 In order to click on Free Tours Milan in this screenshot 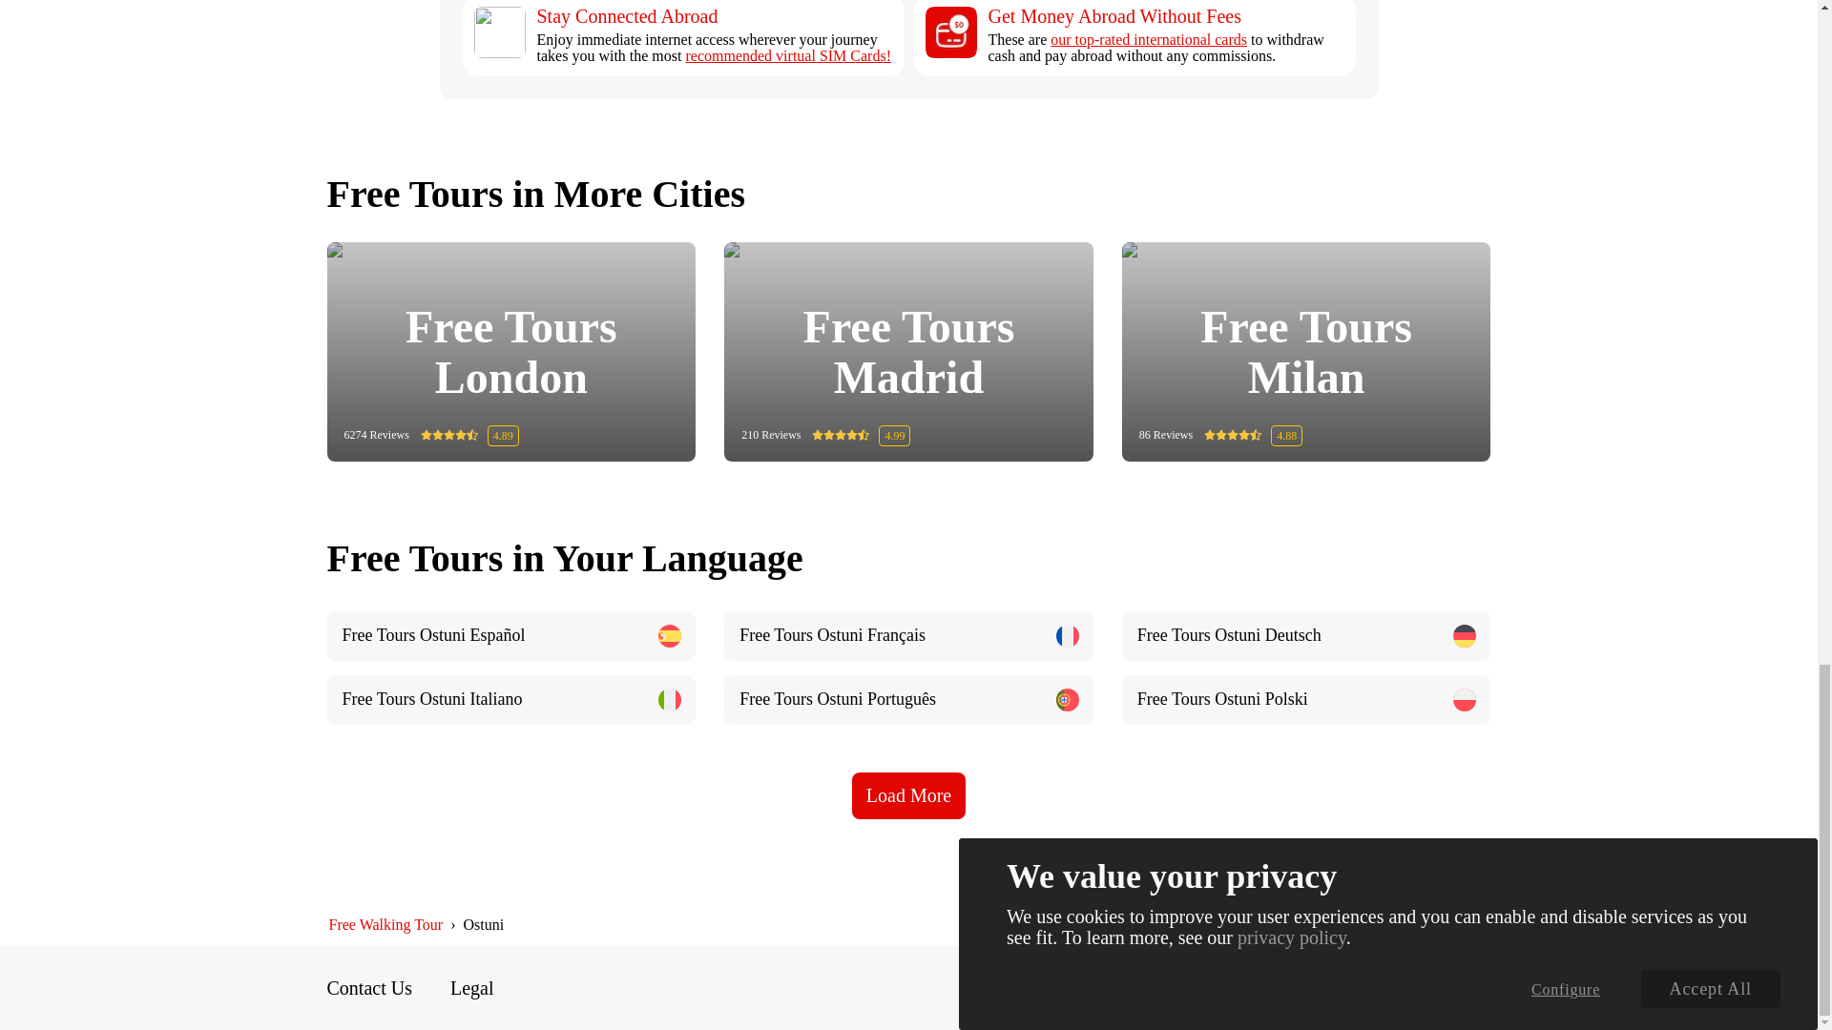, I will do `click(1307, 352)`.